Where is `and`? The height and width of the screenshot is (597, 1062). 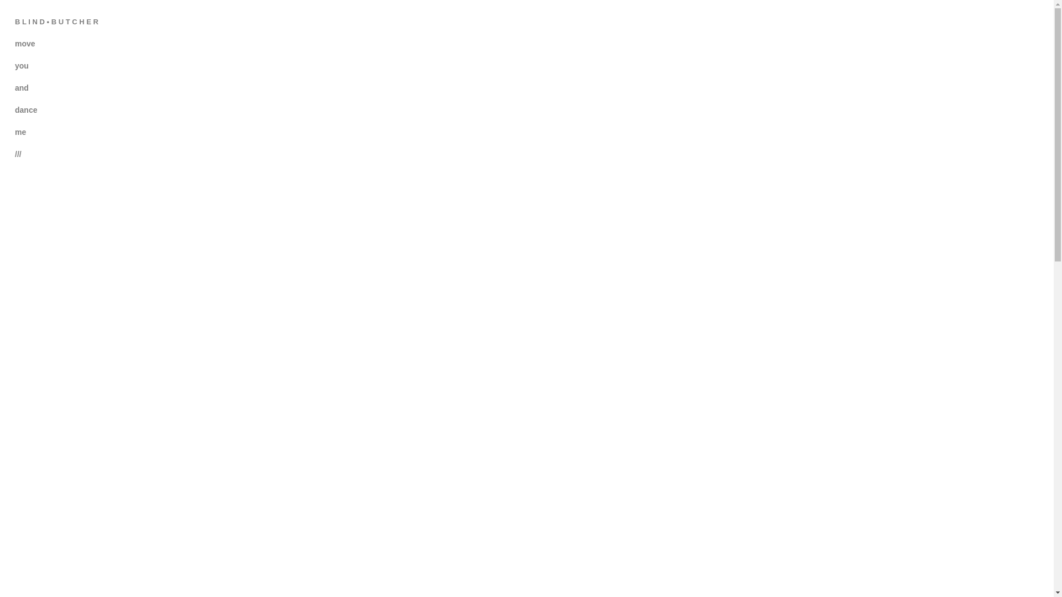
and is located at coordinates (22, 88).